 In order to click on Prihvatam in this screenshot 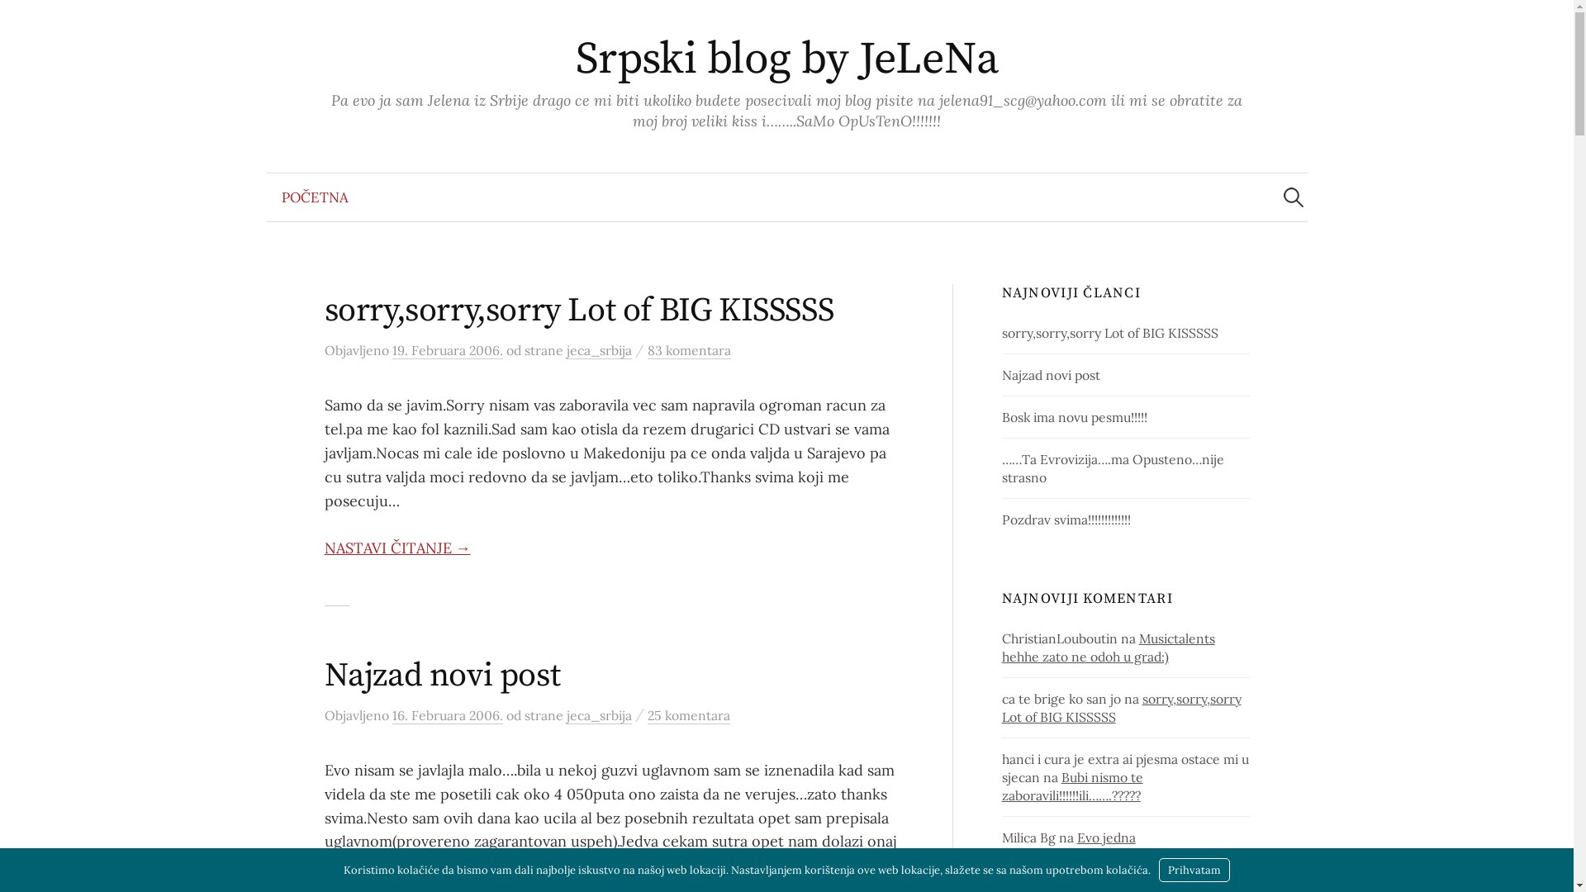, I will do `click(1194, 871)`.